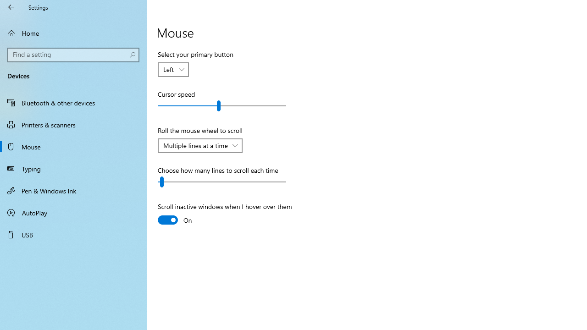 The image size is (587, 330). What do you see at coordinates (73, 235) in the screenshot?
I see `USB` at bounding box center [73, 235].